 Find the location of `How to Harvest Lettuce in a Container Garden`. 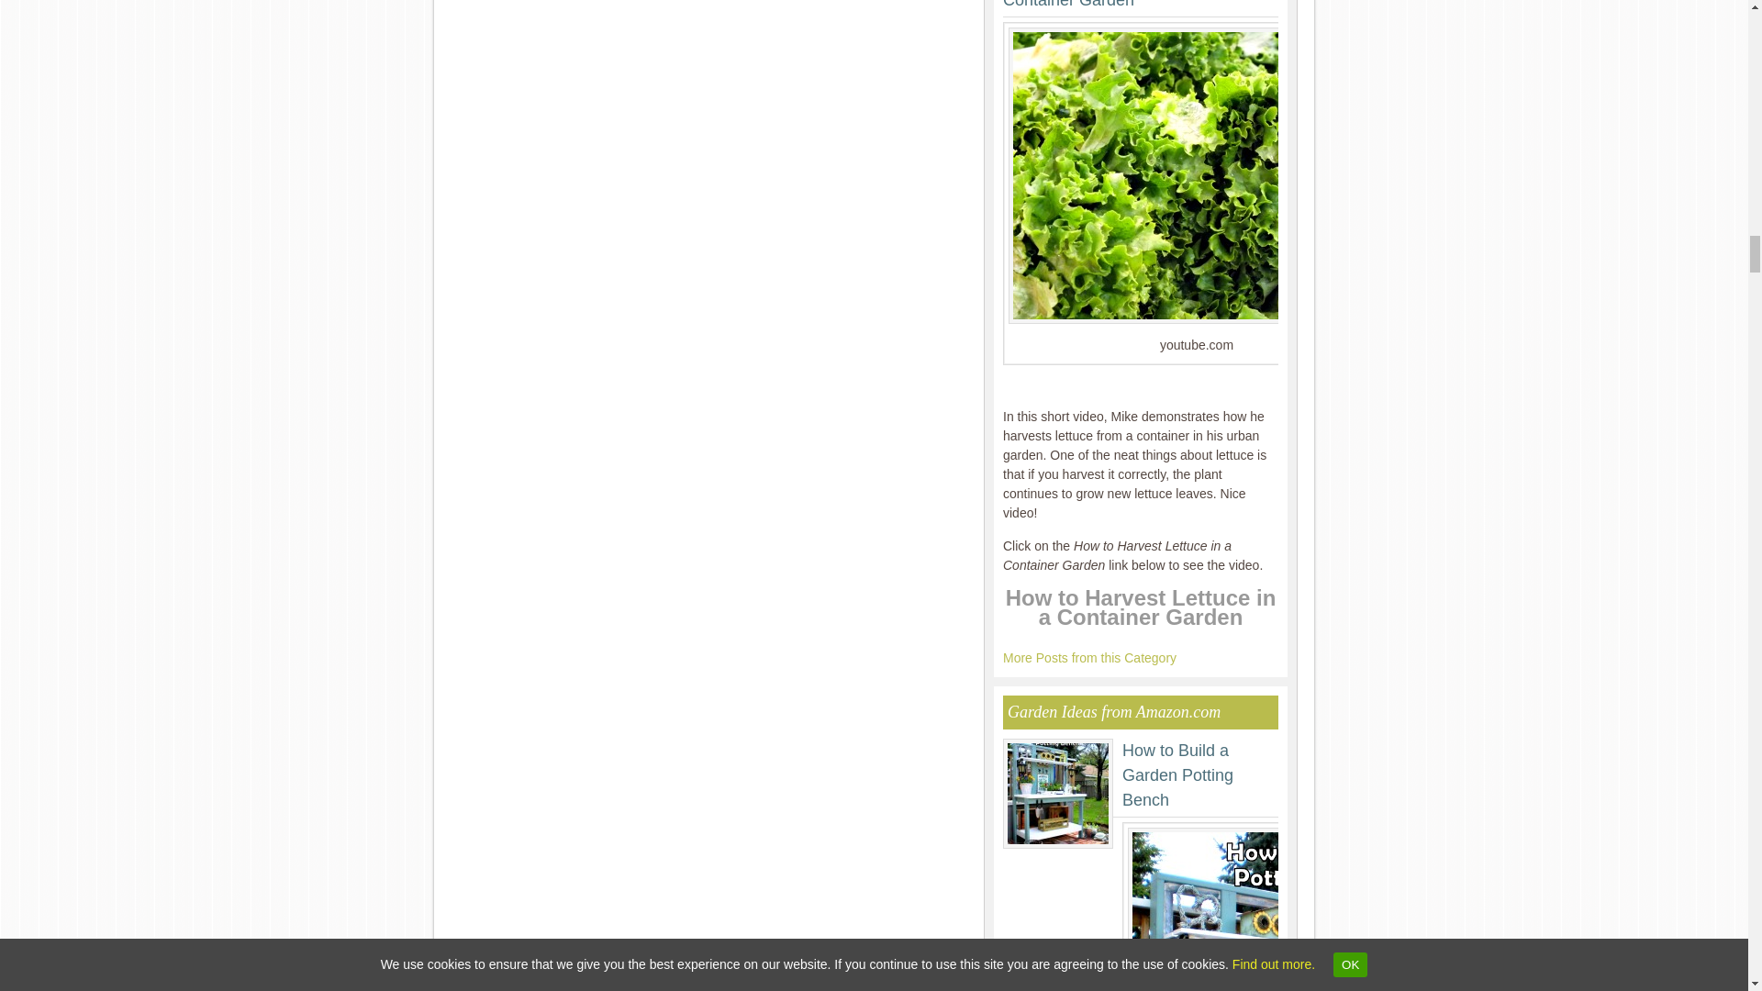

How to Harvest Lettuce in a Container Garden is located at coordinates (1103, 4).